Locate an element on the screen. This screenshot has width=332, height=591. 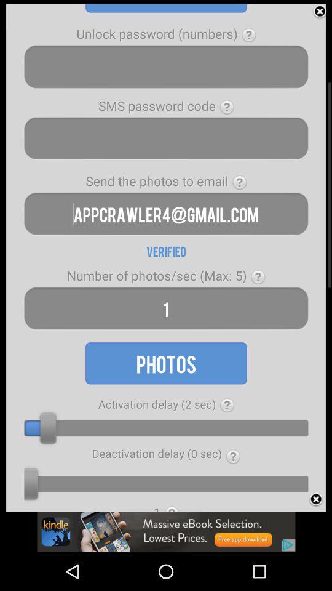
go to search box is located at coordinates (166, 66).